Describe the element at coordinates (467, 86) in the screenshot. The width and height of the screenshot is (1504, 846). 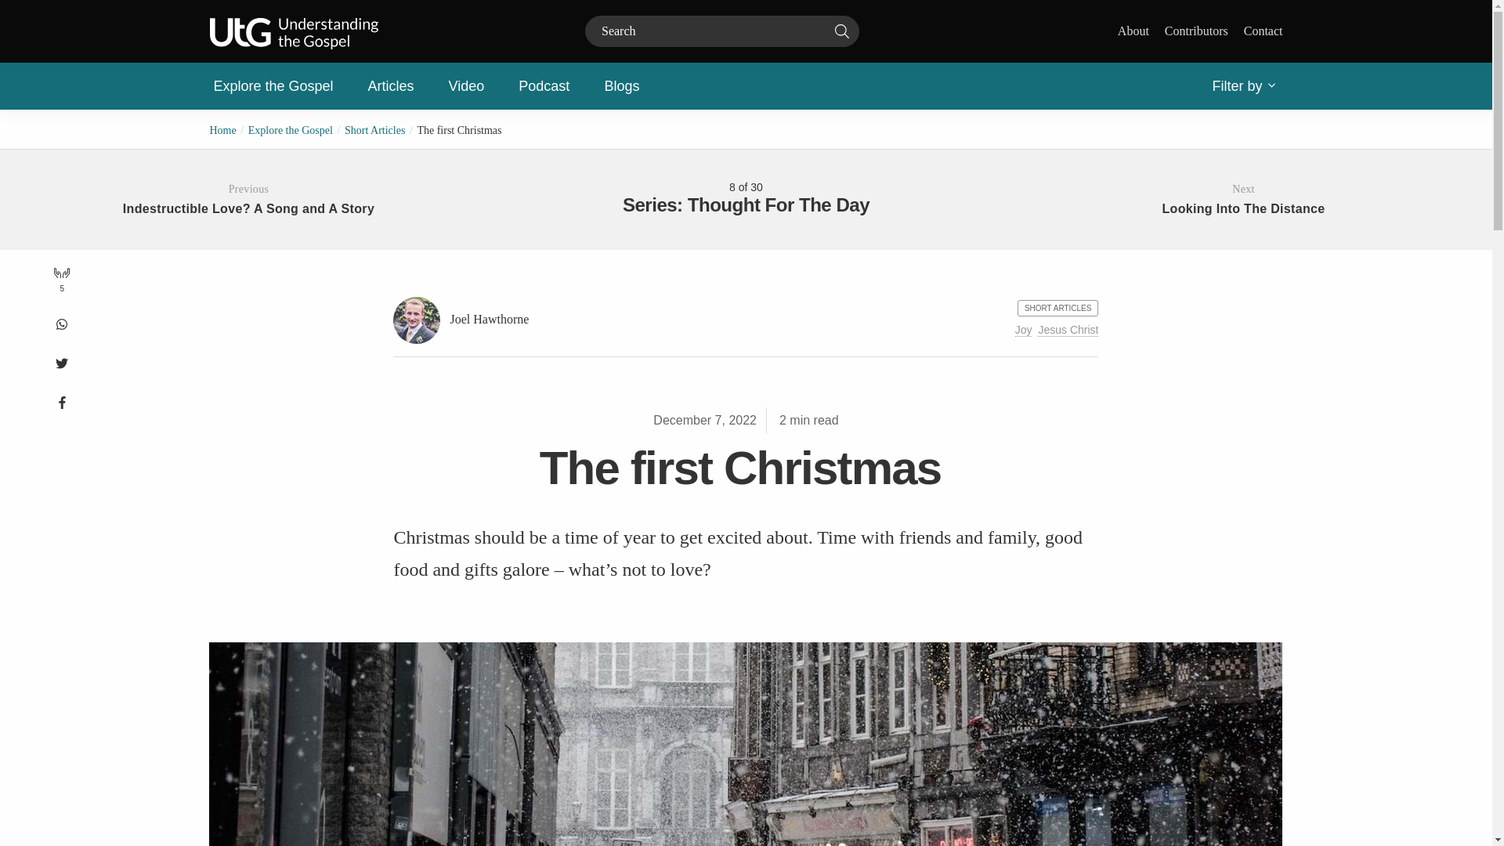
I see `Video` at that location.